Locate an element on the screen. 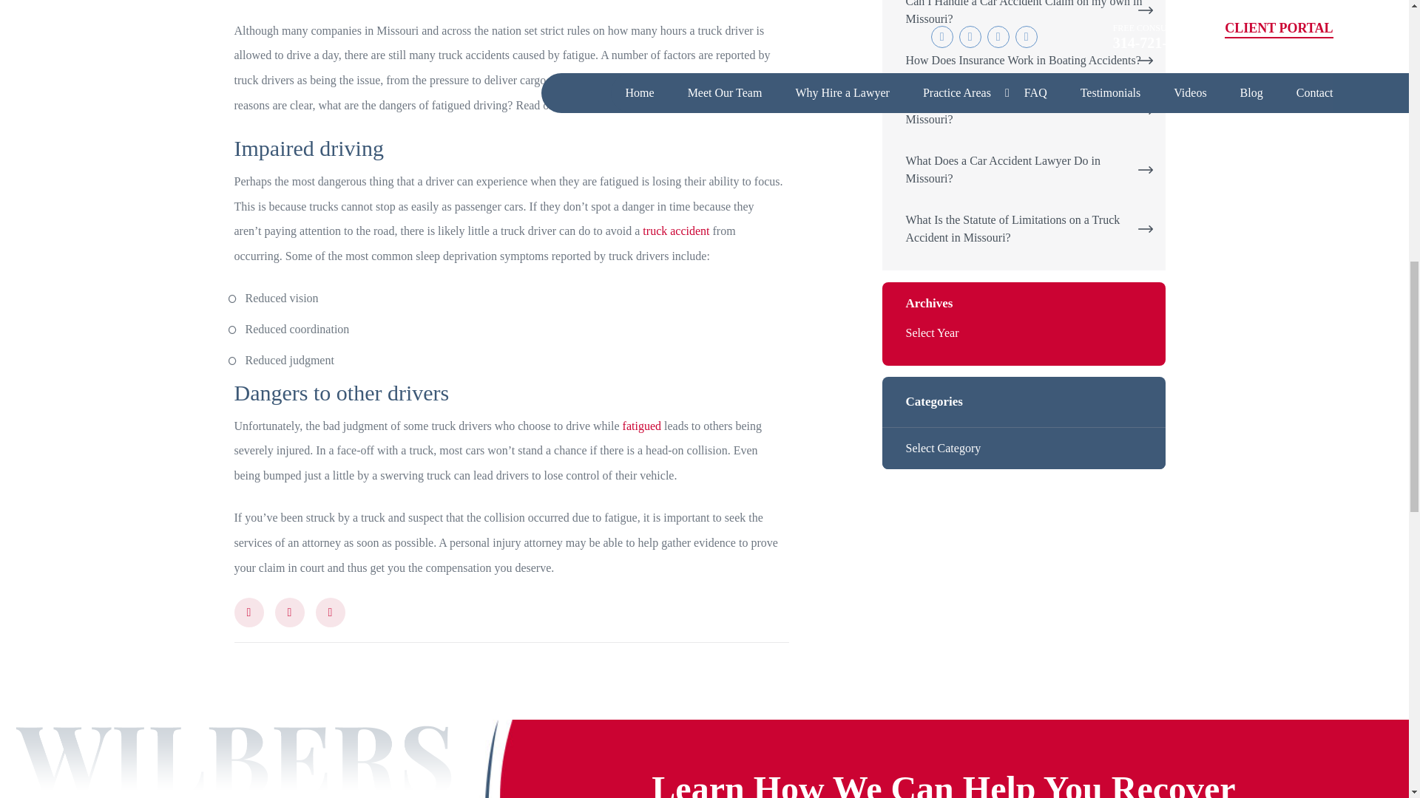 The height and width of the screenshot is (798, 1420). fatigued is located at coordinates (642, 426).